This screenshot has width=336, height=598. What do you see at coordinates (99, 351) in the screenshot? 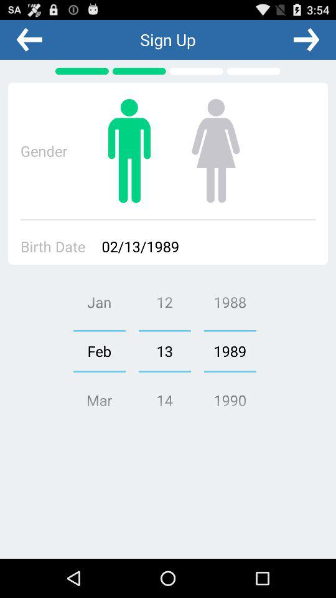
I see `jump until feb` at bounding box center [99, 351].